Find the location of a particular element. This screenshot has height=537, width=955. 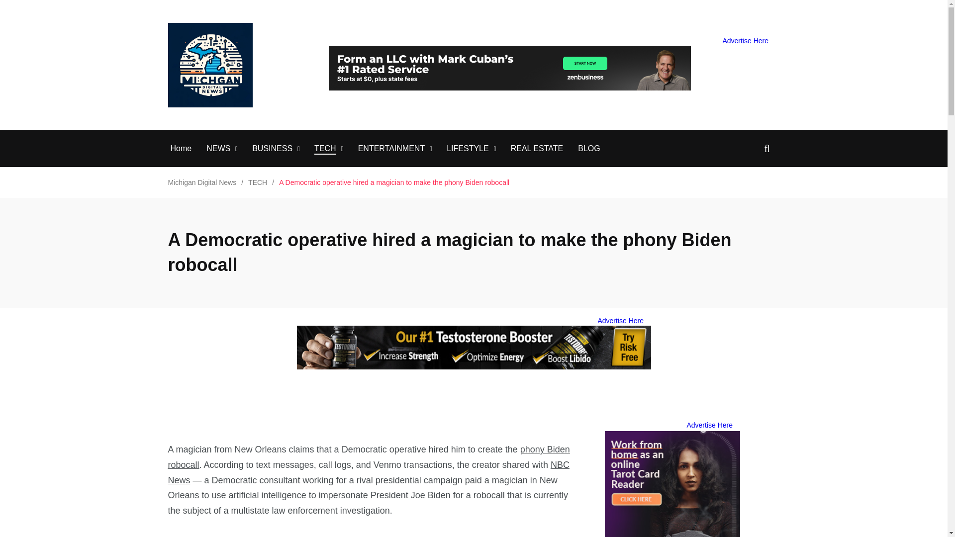

TECH is located at coordinates (325, 149).